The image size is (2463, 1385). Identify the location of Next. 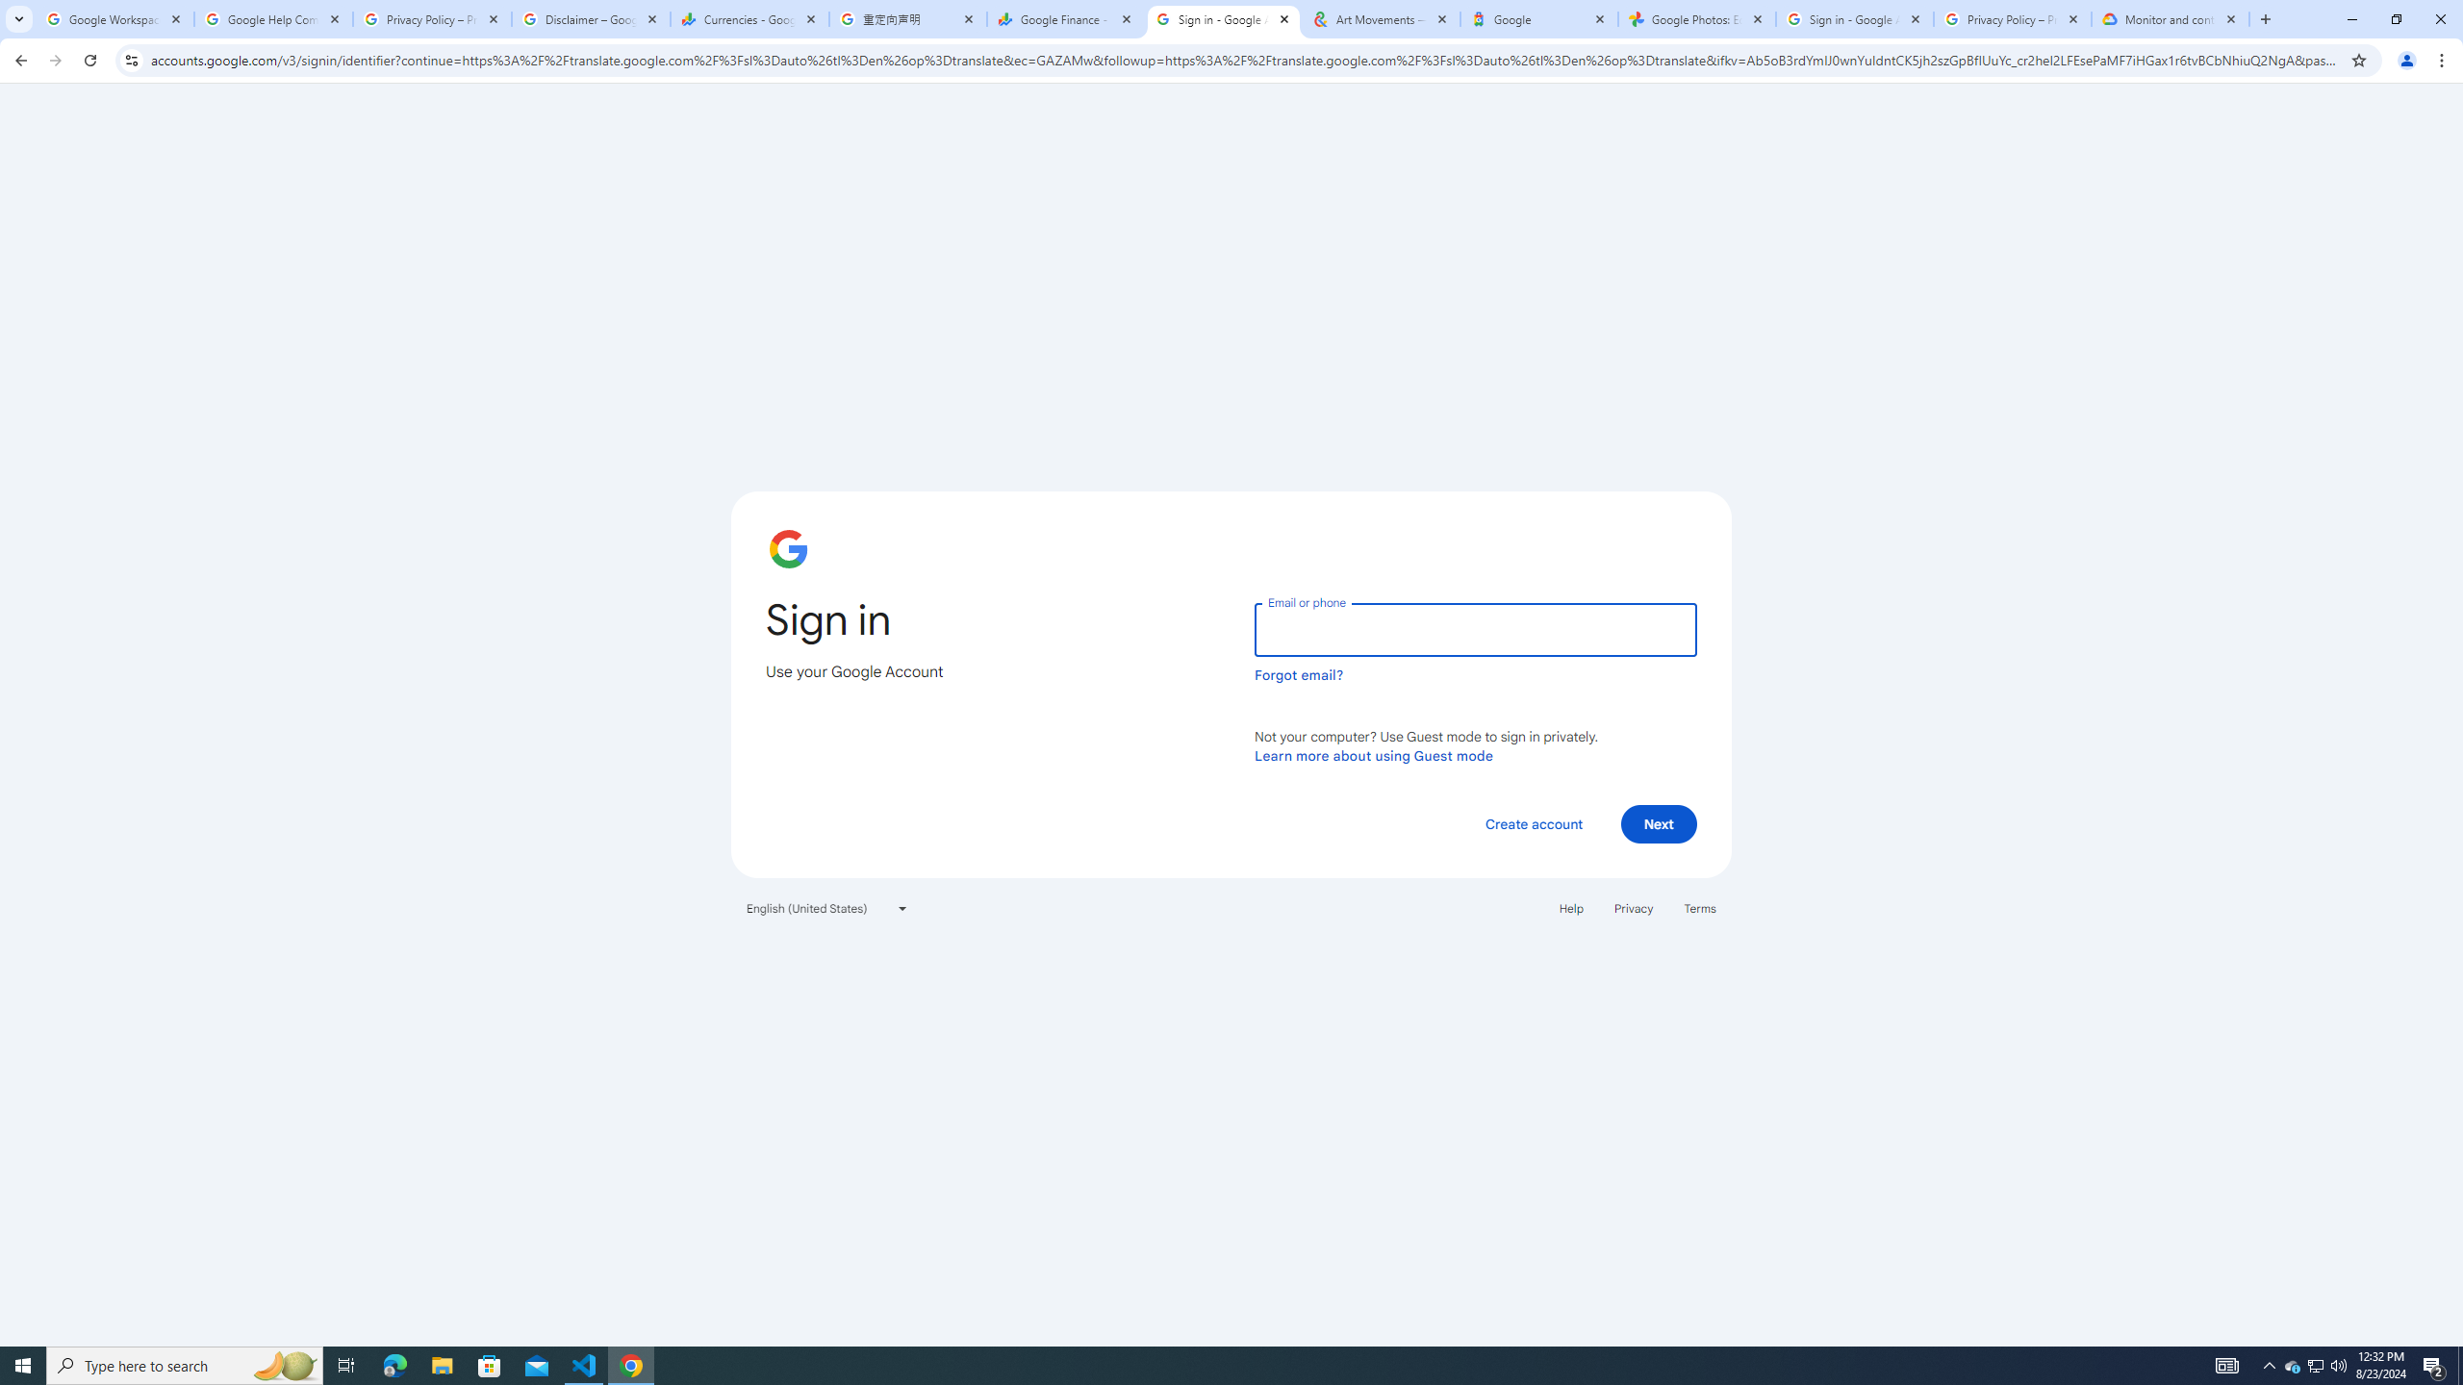
(1659, 823).